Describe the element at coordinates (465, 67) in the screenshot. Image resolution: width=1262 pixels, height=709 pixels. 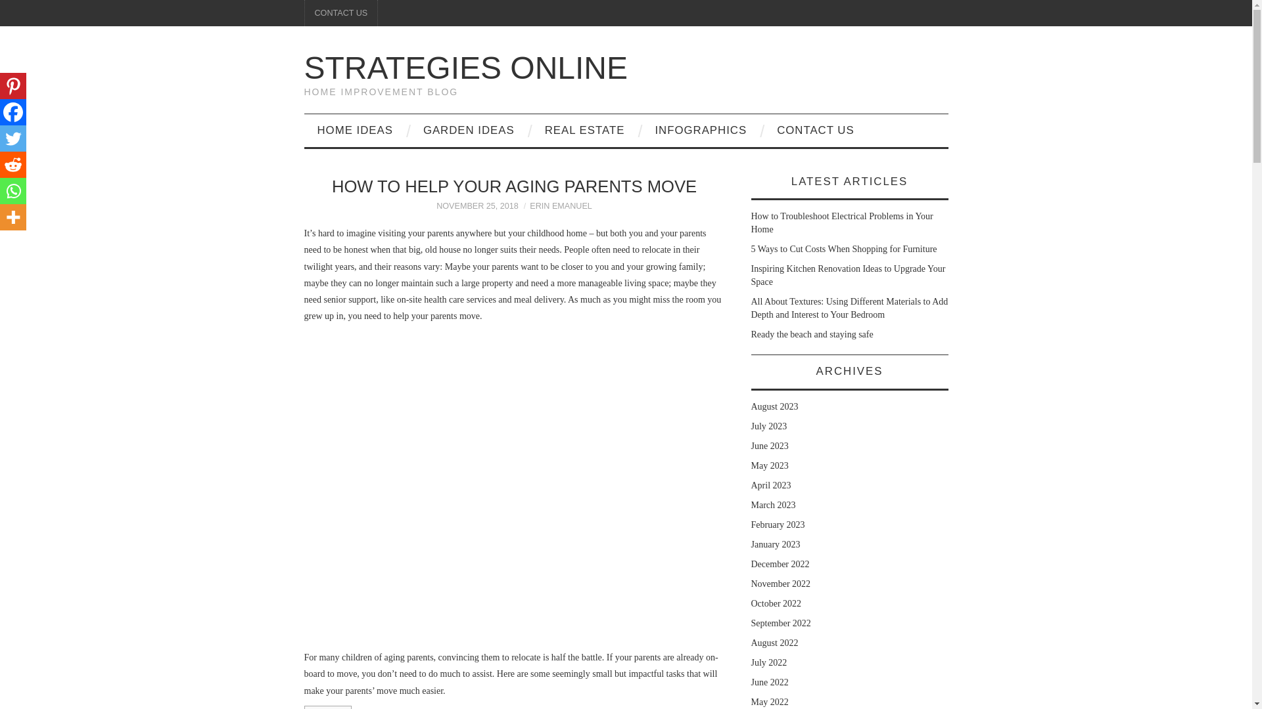
I see `STRATEGIES ONLINE` at that location.